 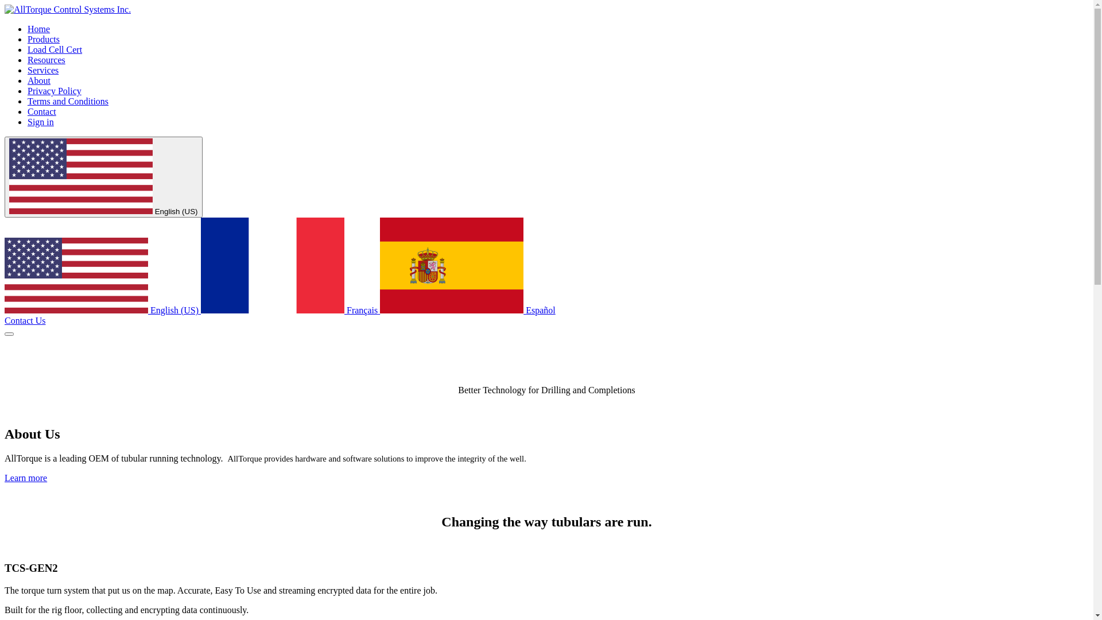 What do you see at coordinates (46, 60) in the screenshot?
I see `Resources` at bounding box center [46, 60].